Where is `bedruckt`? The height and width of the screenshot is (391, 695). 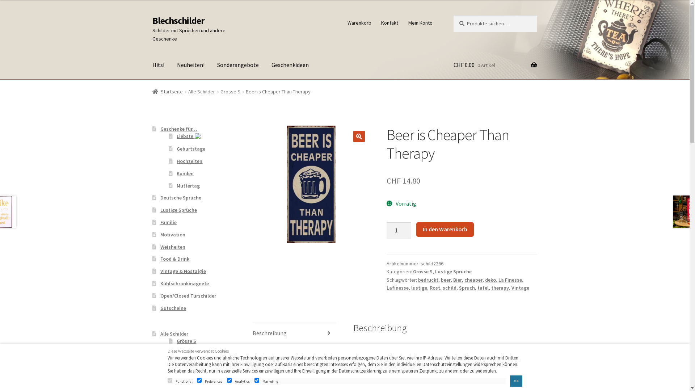
bedruckt is located at coordinates (428, 280).